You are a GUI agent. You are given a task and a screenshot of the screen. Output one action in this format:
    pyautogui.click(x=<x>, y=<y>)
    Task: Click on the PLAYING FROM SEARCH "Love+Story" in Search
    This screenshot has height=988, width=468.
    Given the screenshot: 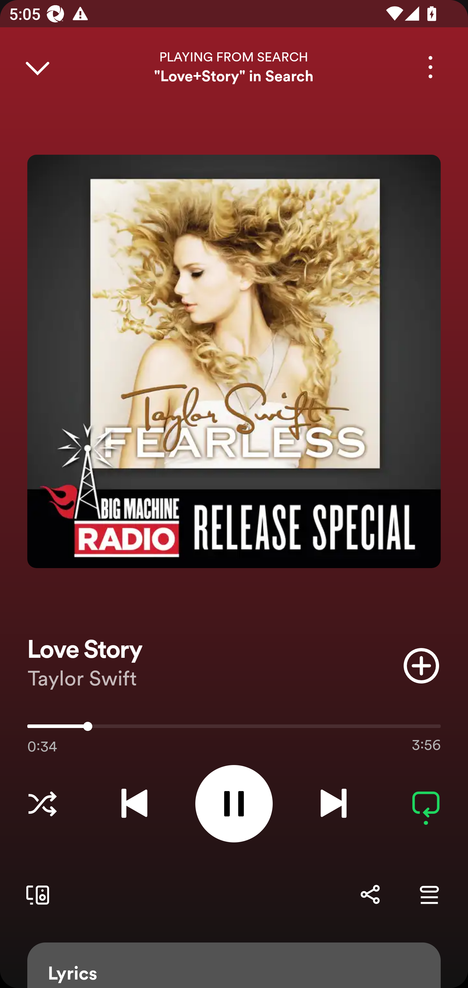 What is the action you would take?
    pyautogui.click(x=234, y=67)
    